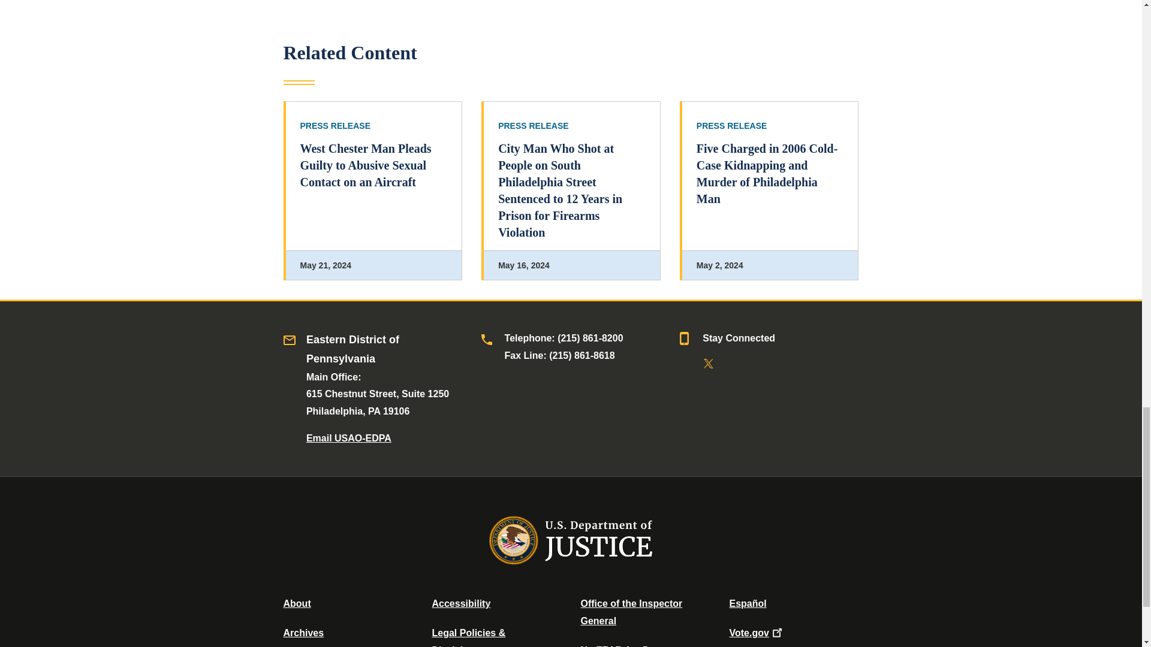 The height and width of the screenshot is (647, 1151). Describe the element at coordinates (468, 637) in the screenshot. I see `Legal Policies and Disclaimers` at that location.